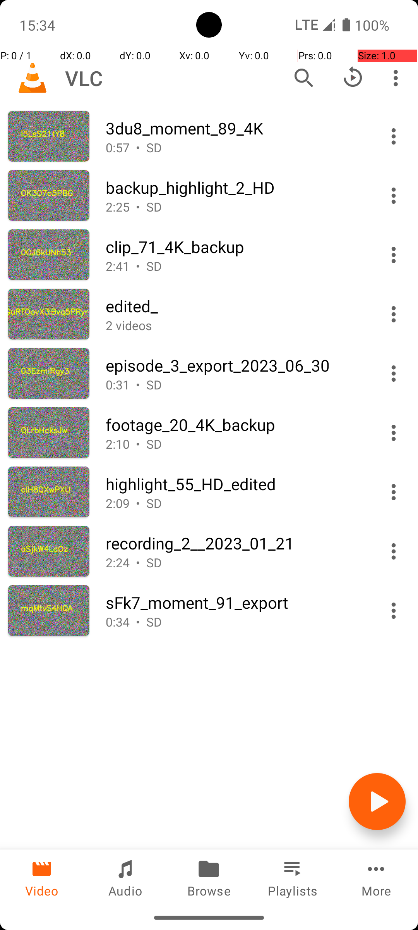 The width and height of the screenshot is (418, 930). Describe the element at coordinates (235, 503) in the screenshot. I see `2:09  •  SD` at that location.